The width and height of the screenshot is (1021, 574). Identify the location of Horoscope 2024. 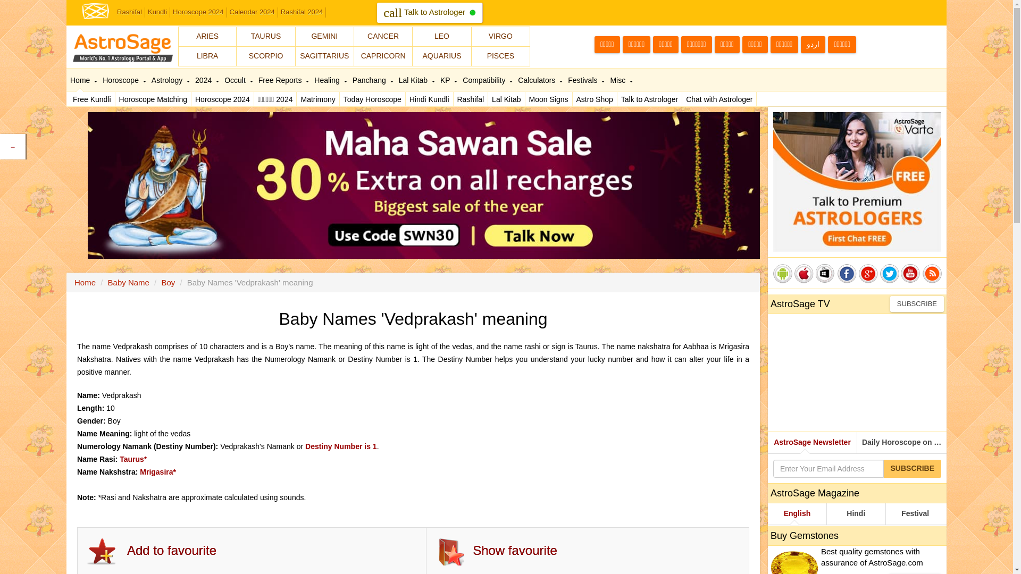
(637, 45).